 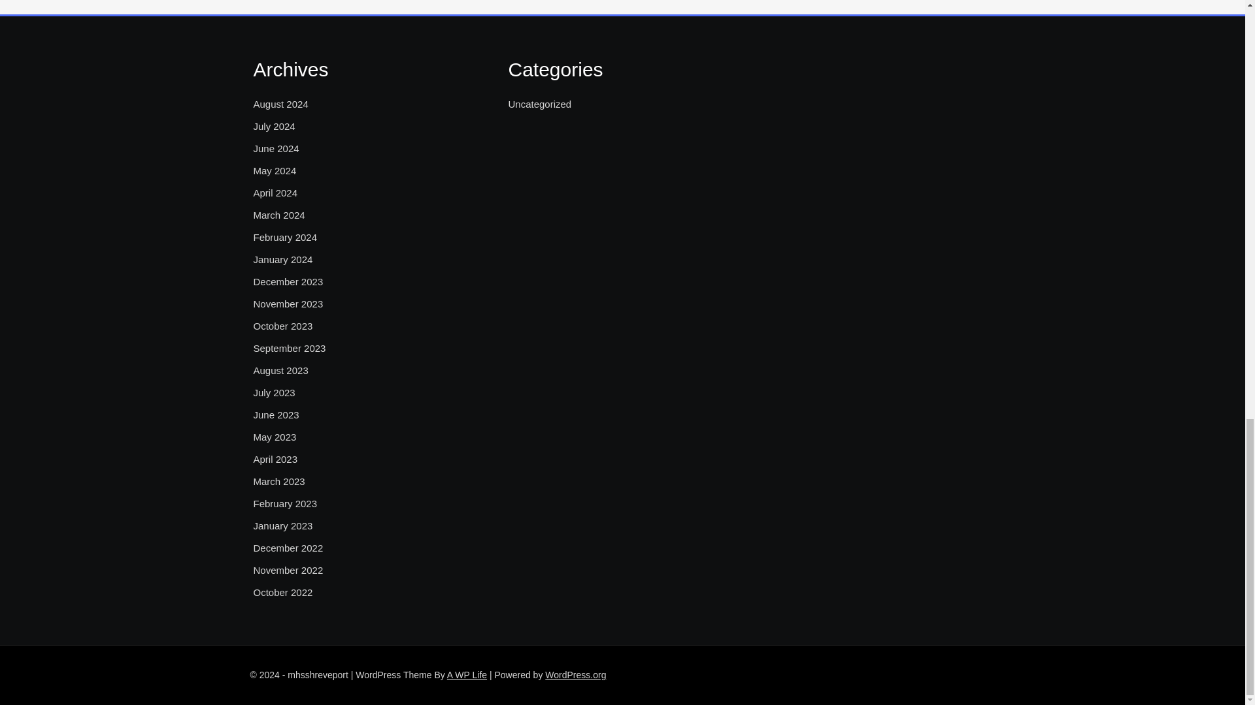 What do you see at coordinates (276, 193) in the screenshot?
I see `April 2024` at bounding box center [276, 193].